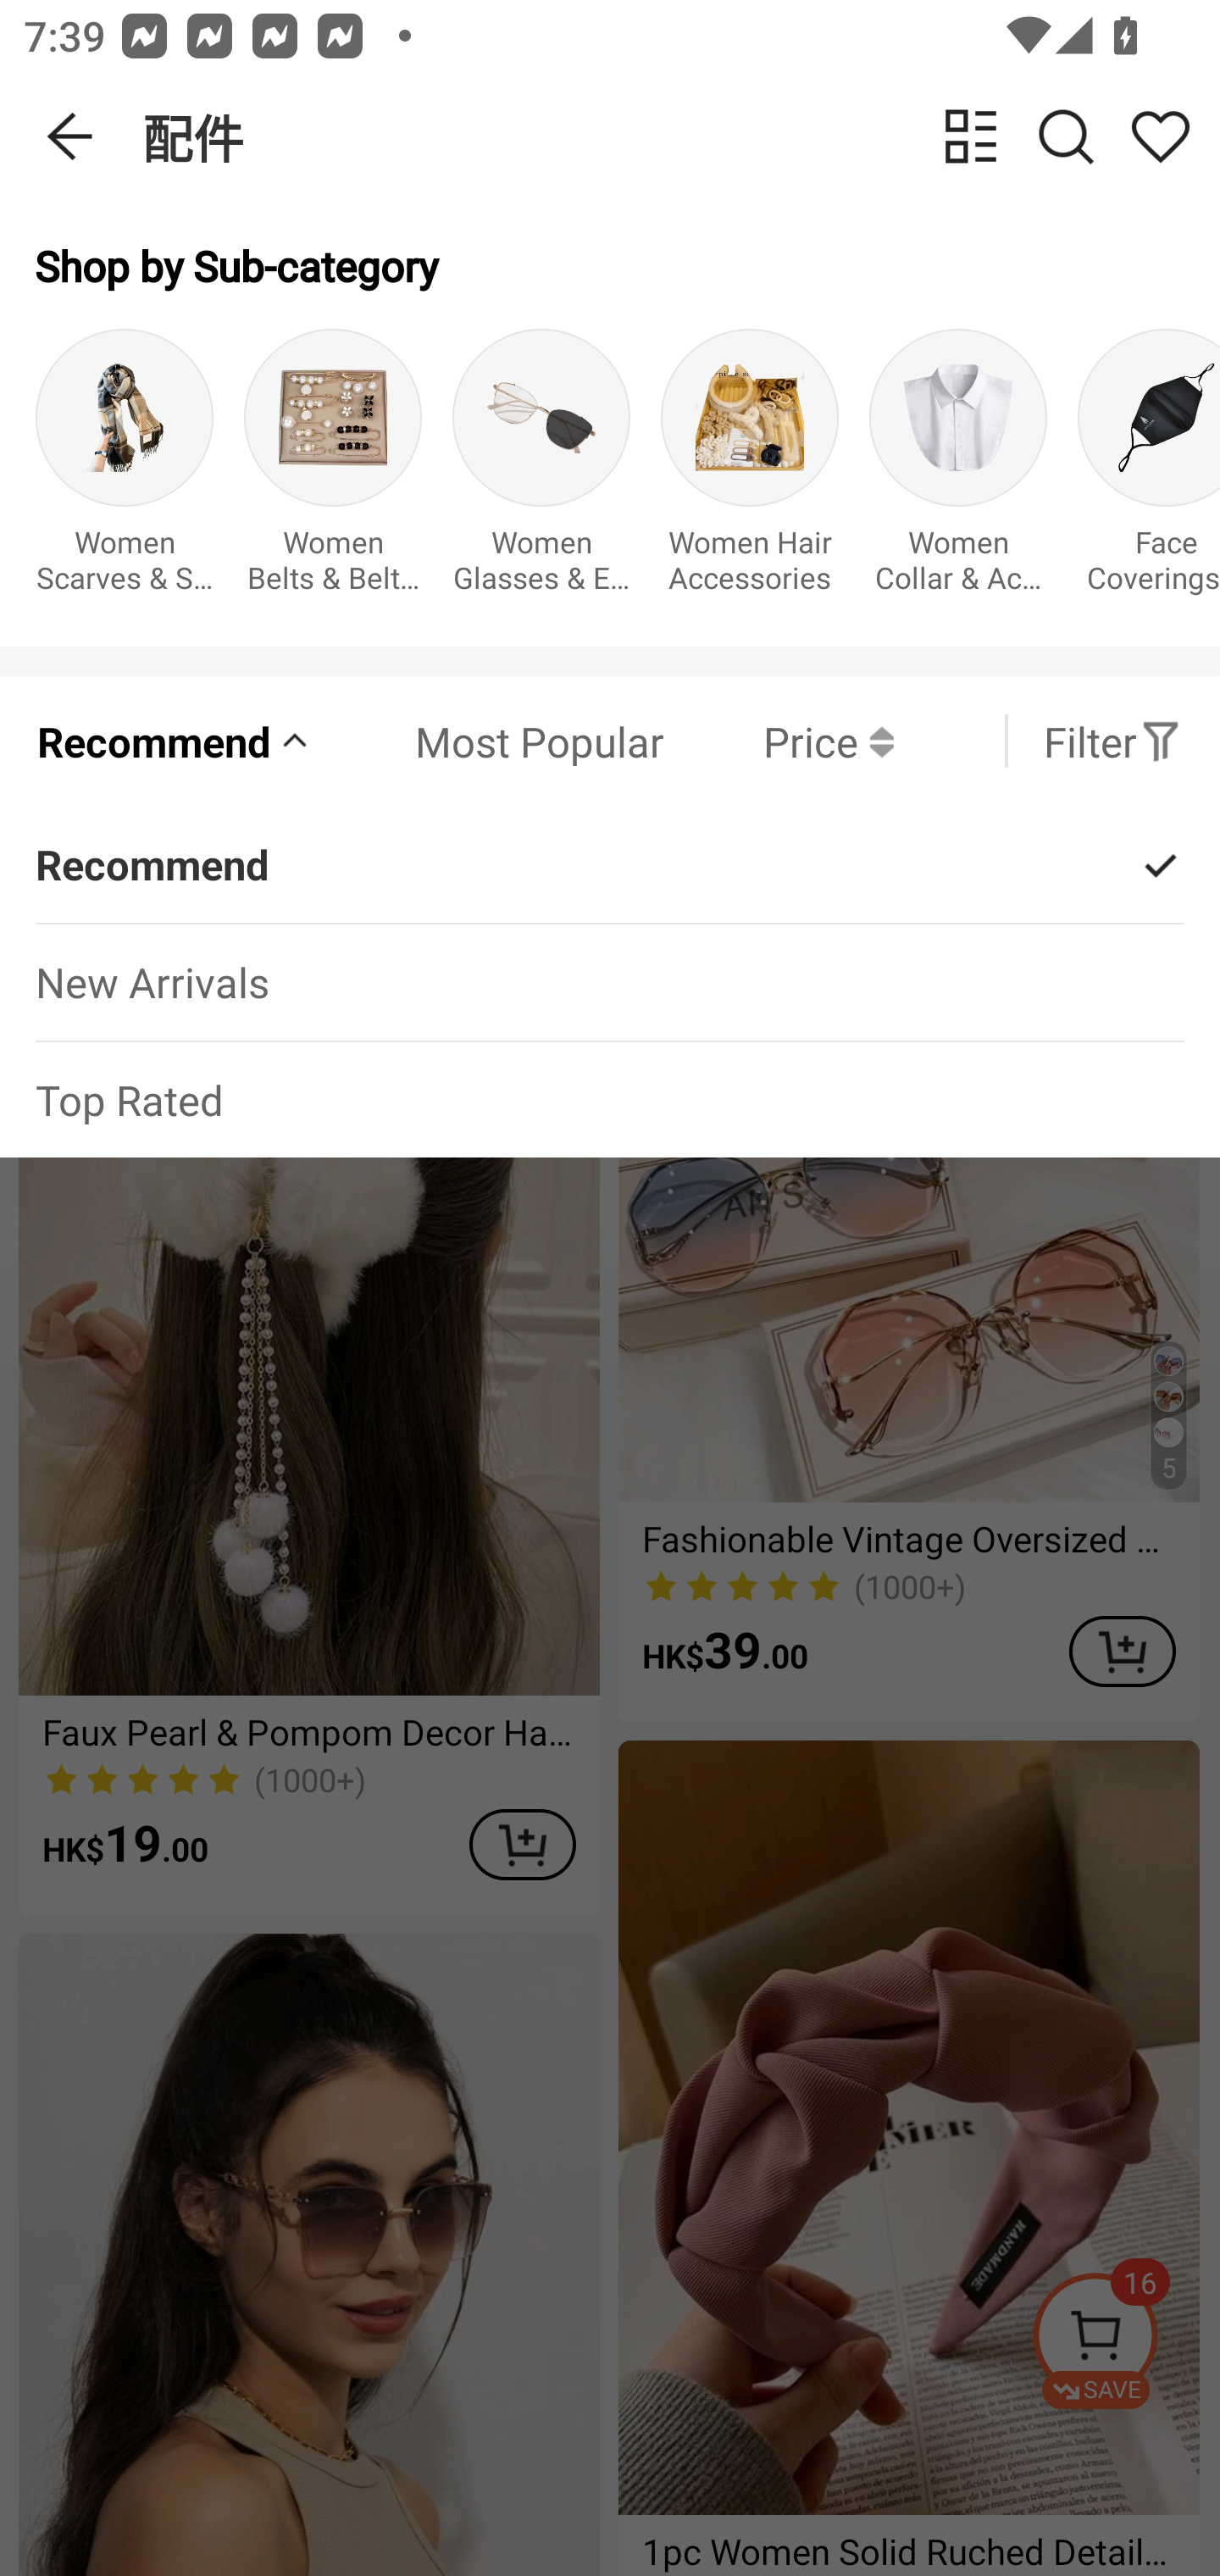  What do you see at coordinates (750, 469) in the screenshot?
I see `Women Hair Accessories` at bounding box center [750, 469].